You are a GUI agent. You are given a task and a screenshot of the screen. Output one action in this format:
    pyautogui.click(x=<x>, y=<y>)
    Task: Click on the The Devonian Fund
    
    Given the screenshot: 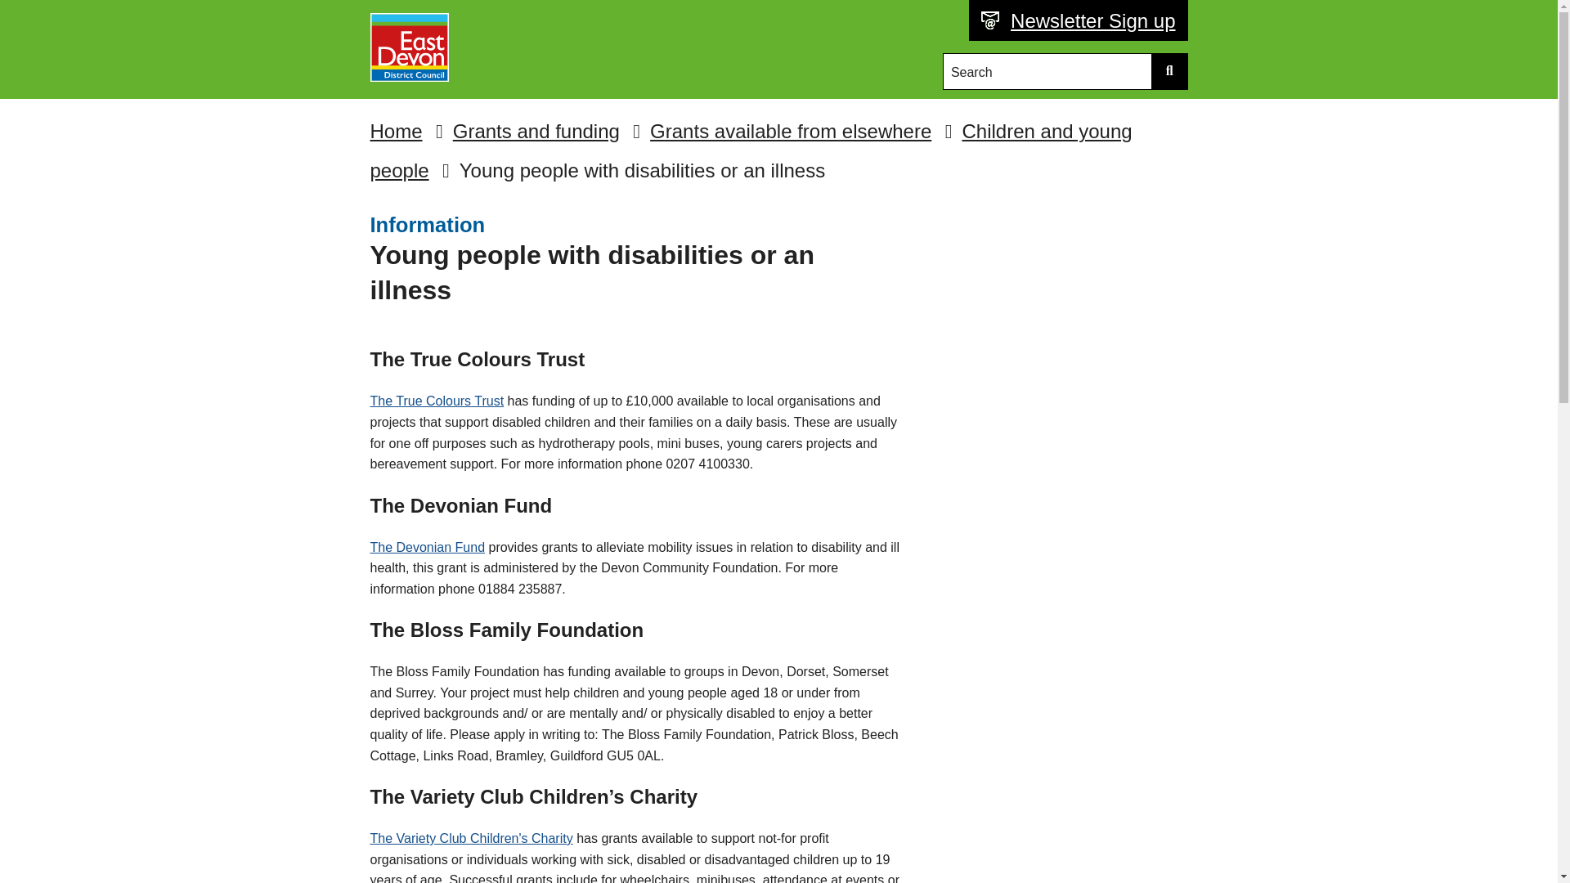 What is the action you would take?
    pyautogui.click(x=427, y=547)
    